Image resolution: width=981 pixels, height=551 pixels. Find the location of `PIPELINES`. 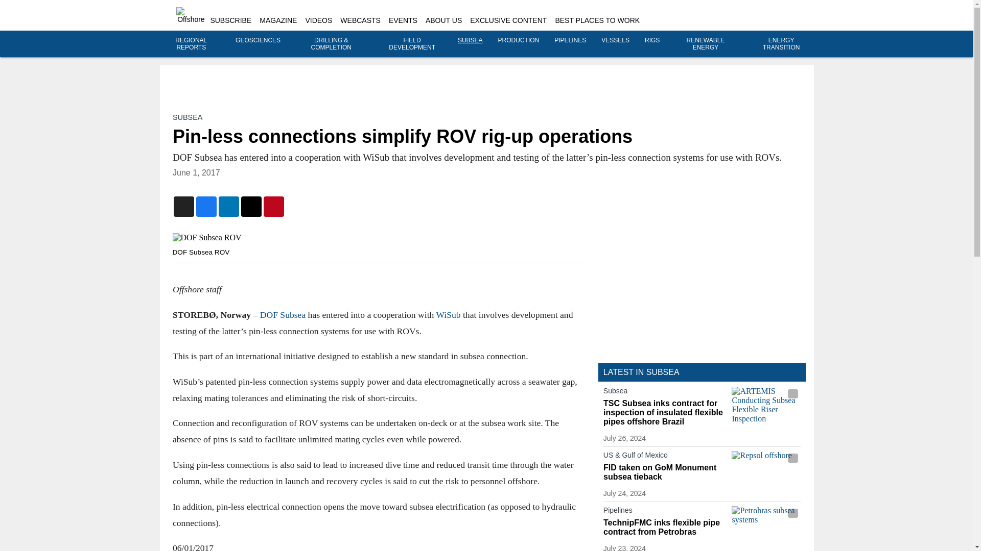

PIPELINES is located at coordinates (570, 40).